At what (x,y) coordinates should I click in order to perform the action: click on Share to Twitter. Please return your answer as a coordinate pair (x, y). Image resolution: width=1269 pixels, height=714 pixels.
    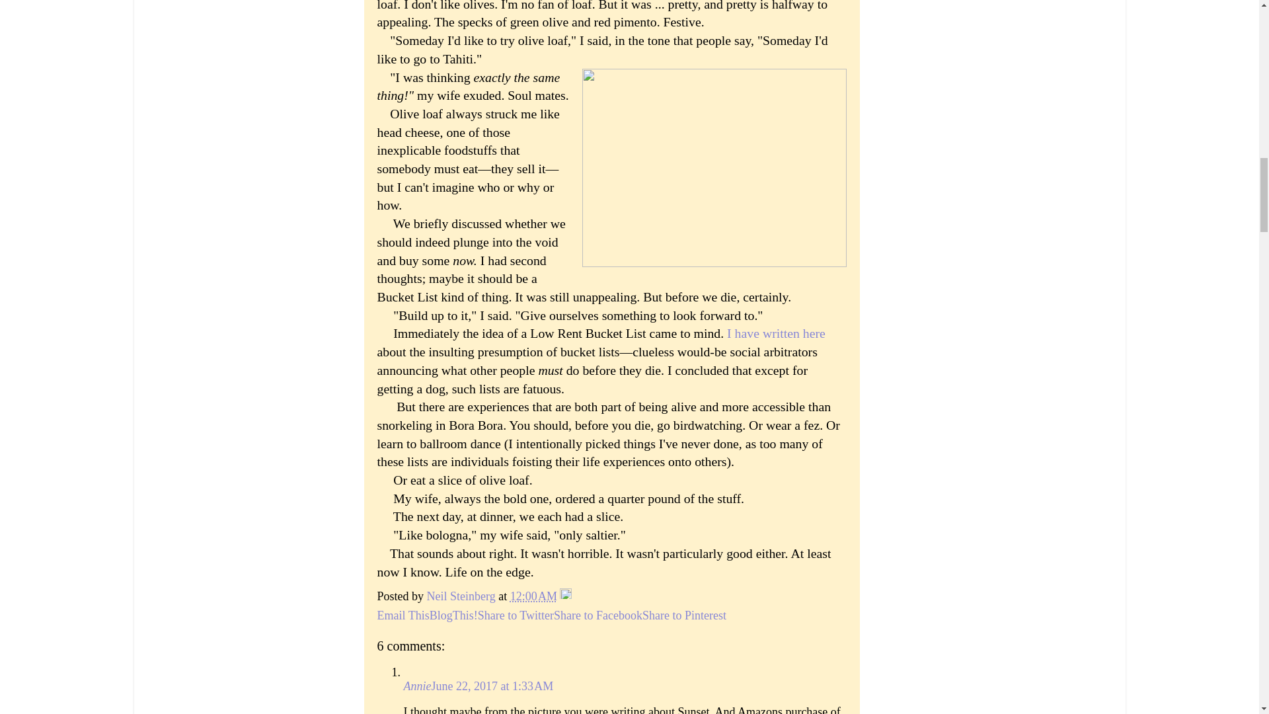
    Looking at the image, I should click on (516, 615).